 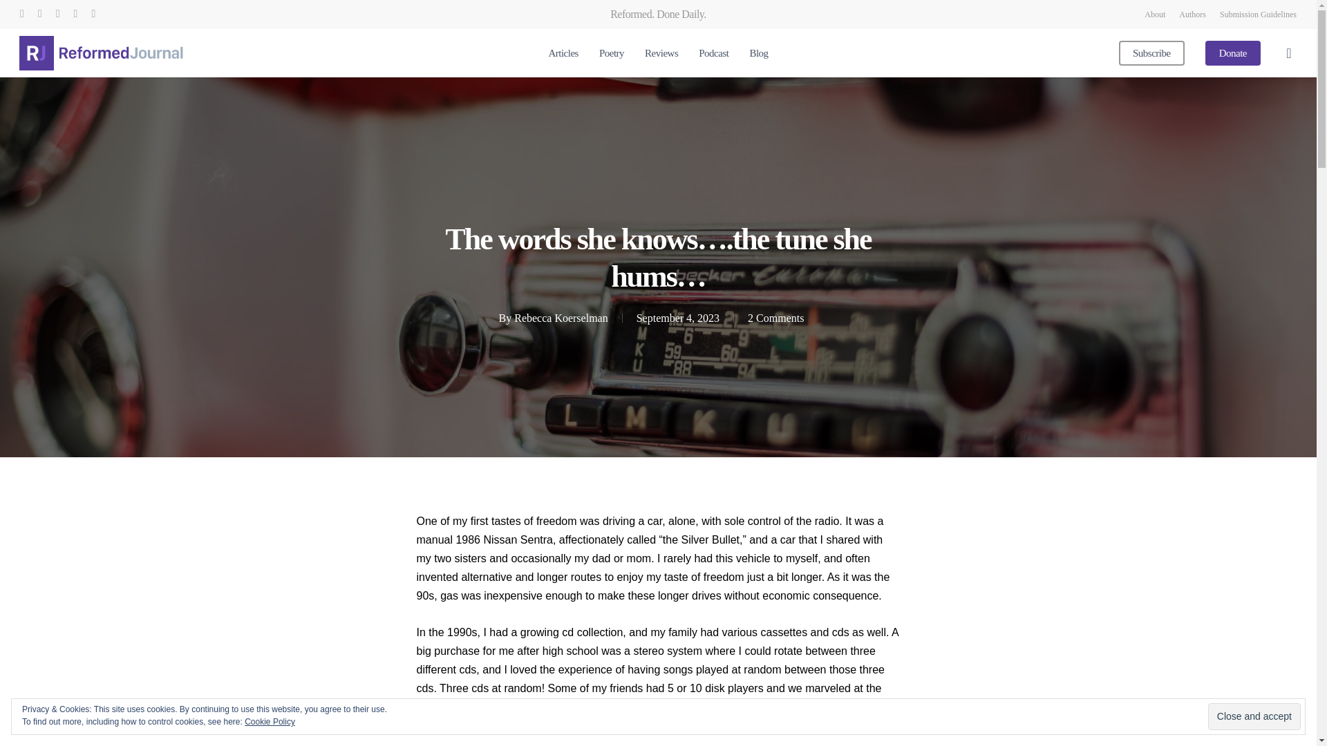 What do you see at coordinates (561, 318) in the screenshot?
I see `Rebecca Koerselman` at bounding box center [561, 318].